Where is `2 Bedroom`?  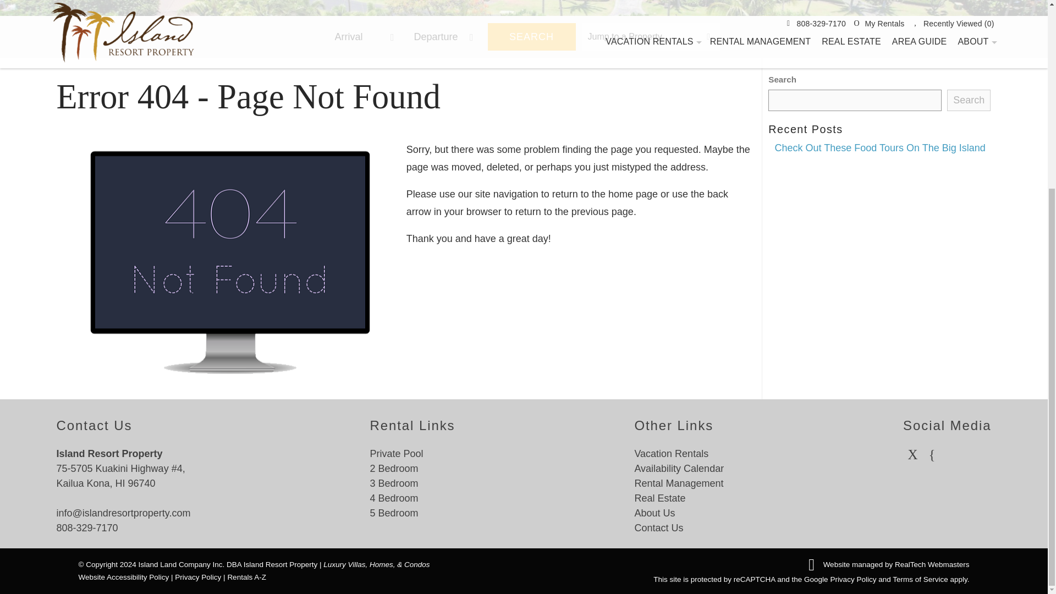
2 Bedroom is located at coordinates (394, 469).